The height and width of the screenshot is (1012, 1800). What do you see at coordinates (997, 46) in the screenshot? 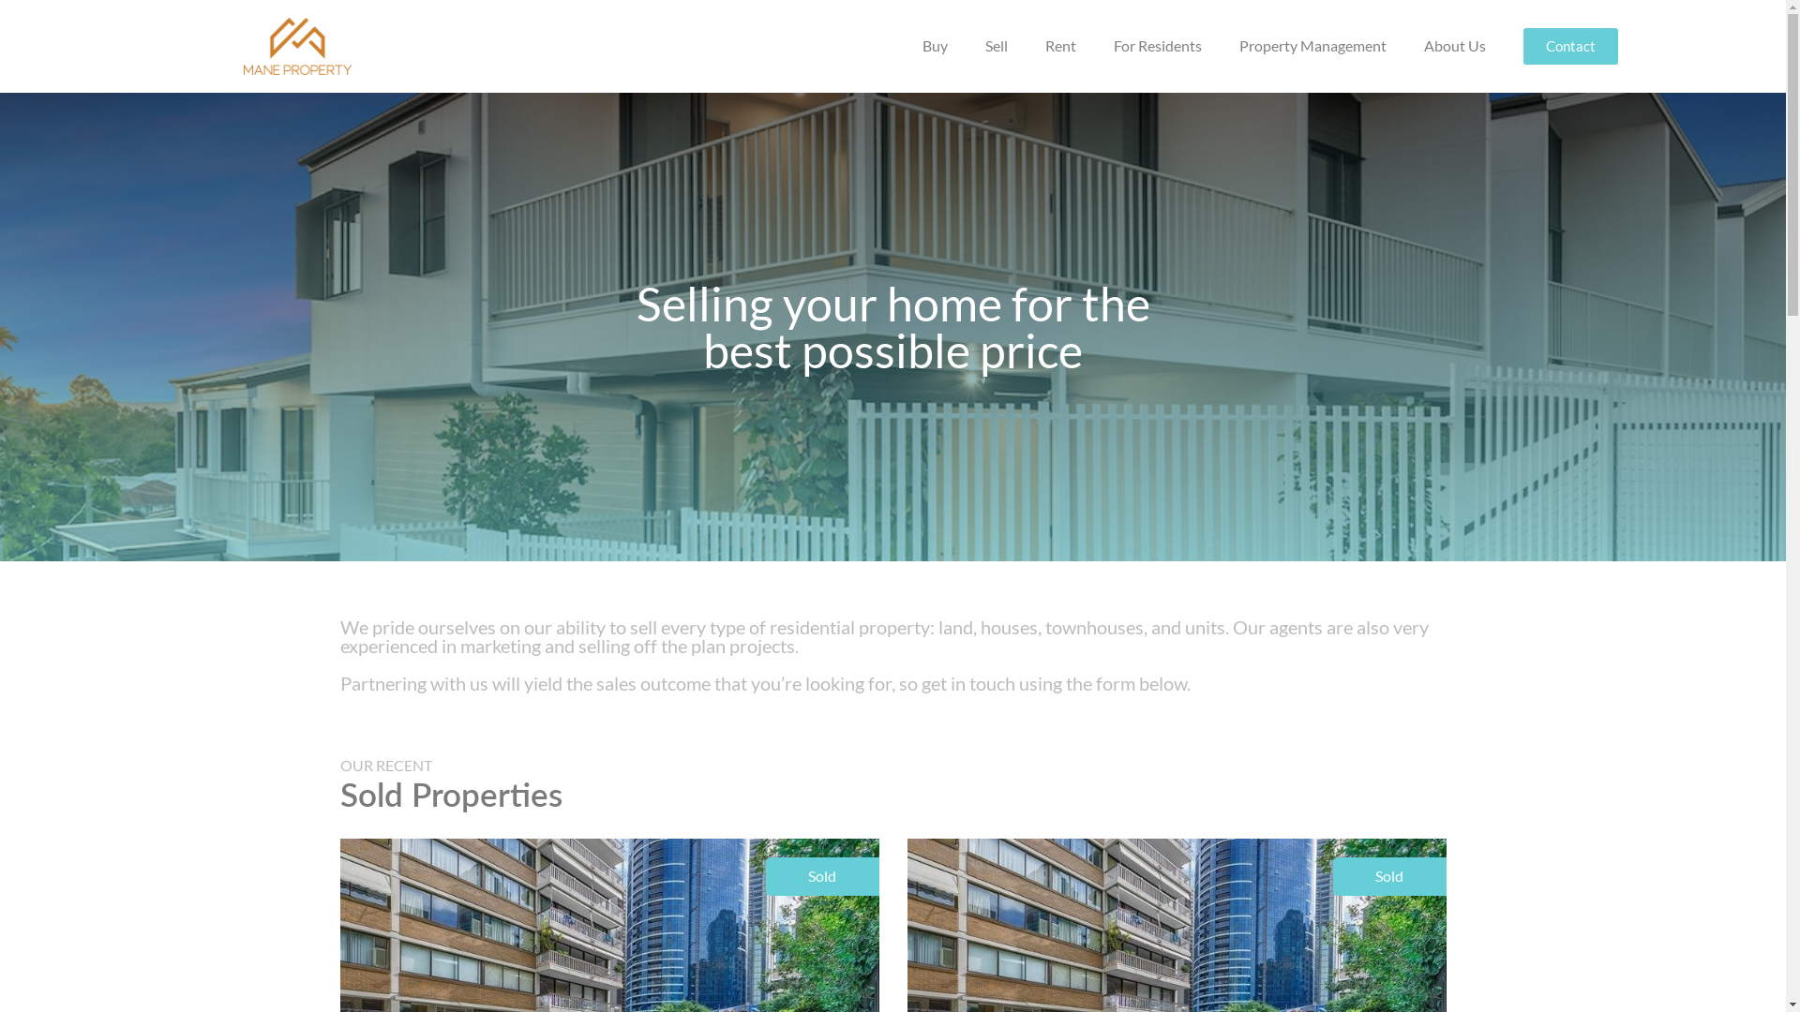
I see `Sell` at bounding box center [997, 46].